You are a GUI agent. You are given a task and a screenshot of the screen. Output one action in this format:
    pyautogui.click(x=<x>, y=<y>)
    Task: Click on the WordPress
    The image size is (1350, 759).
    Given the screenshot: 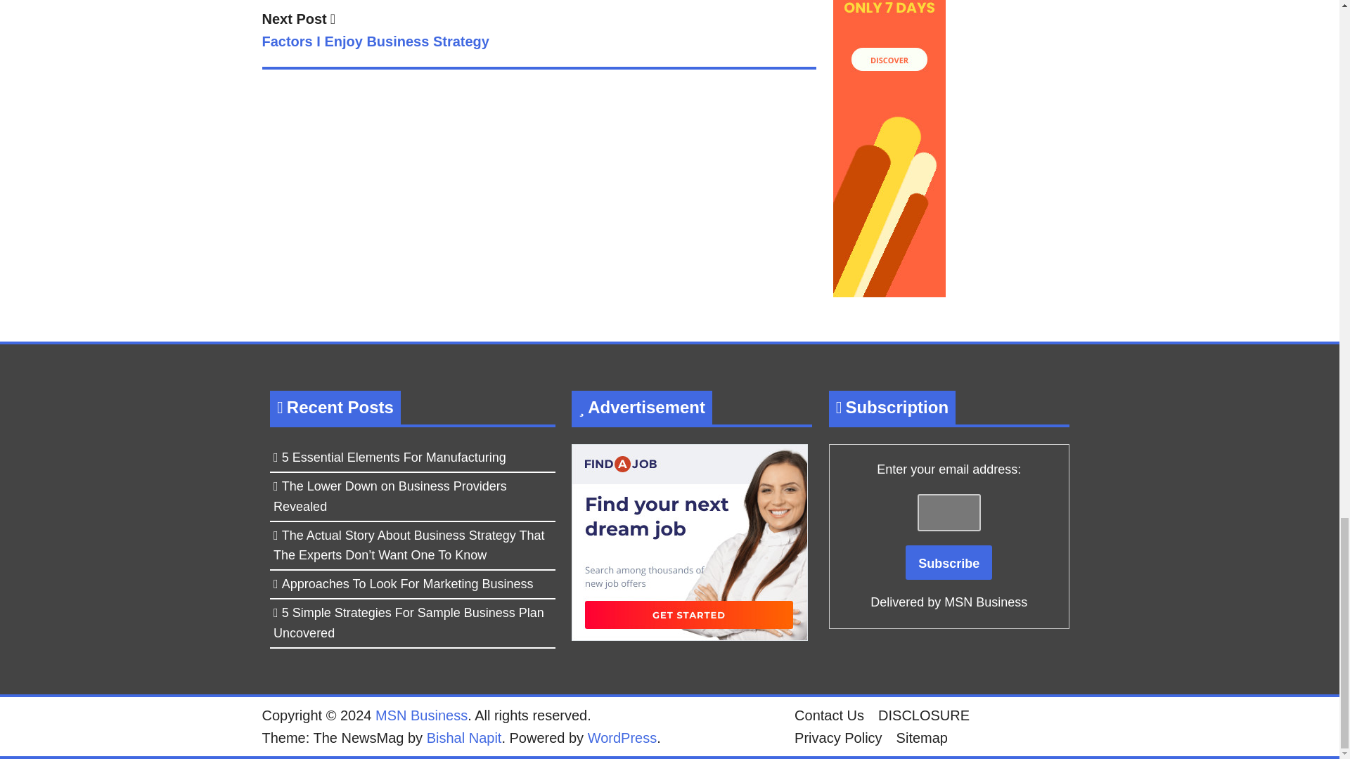 What is the action you would take?
    pyautogui.click(x=622, y=737)
    